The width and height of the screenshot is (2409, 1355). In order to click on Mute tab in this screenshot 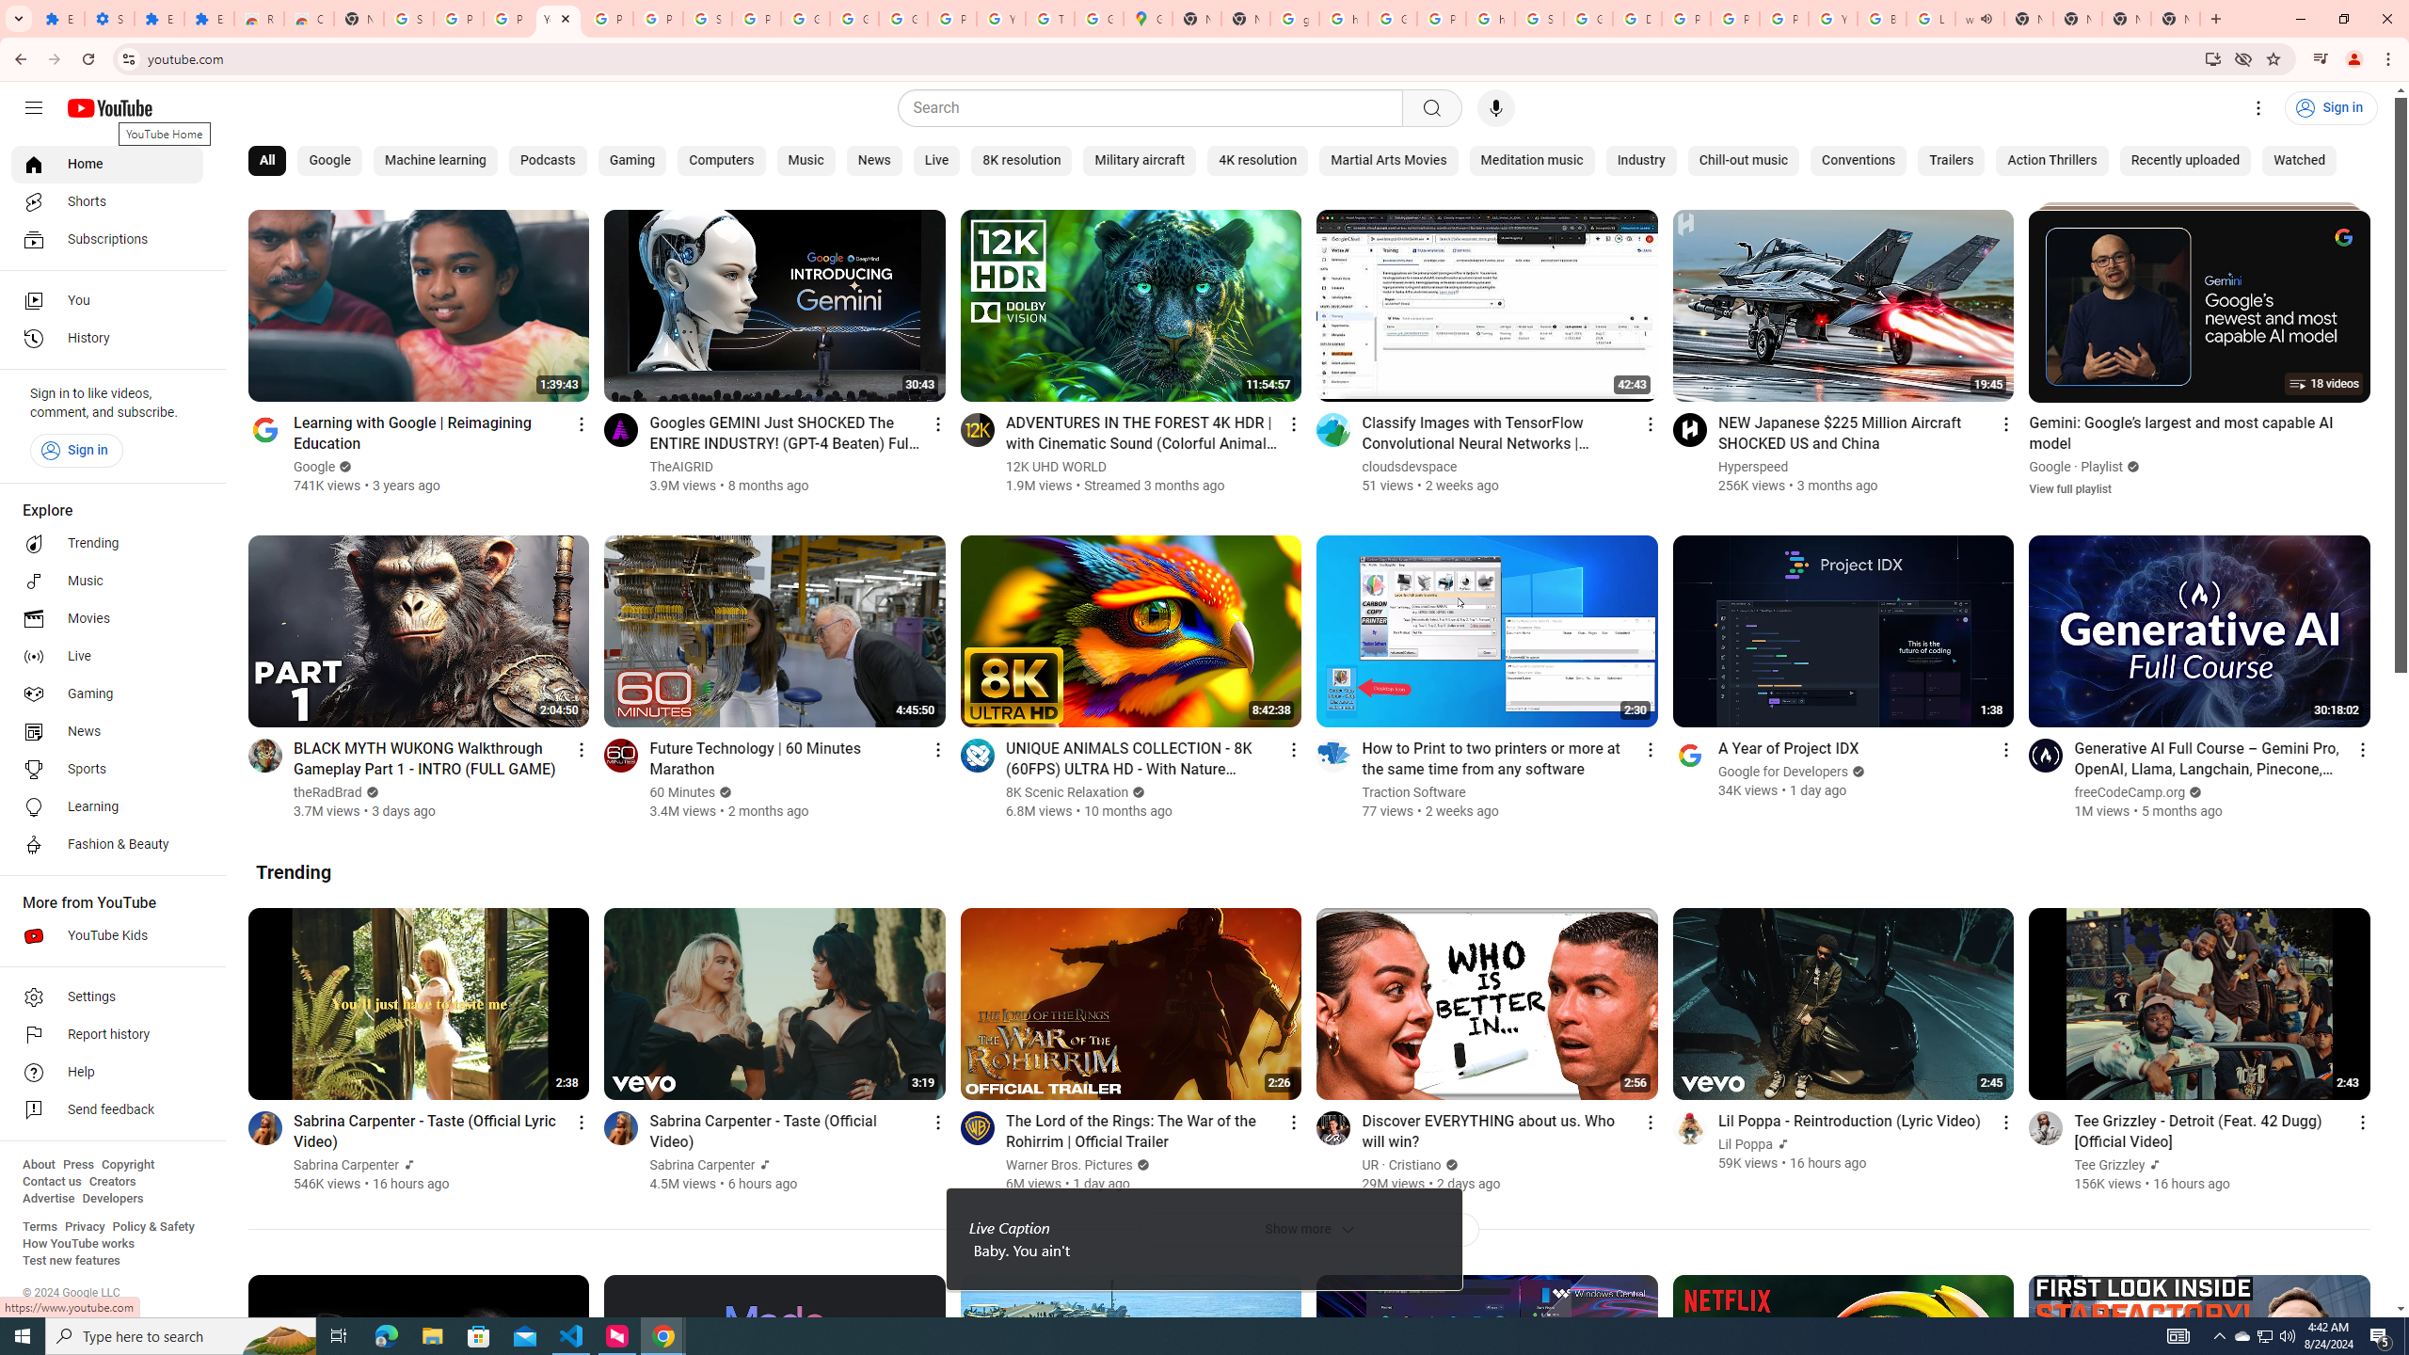, I will do `click(1986, 18)`.